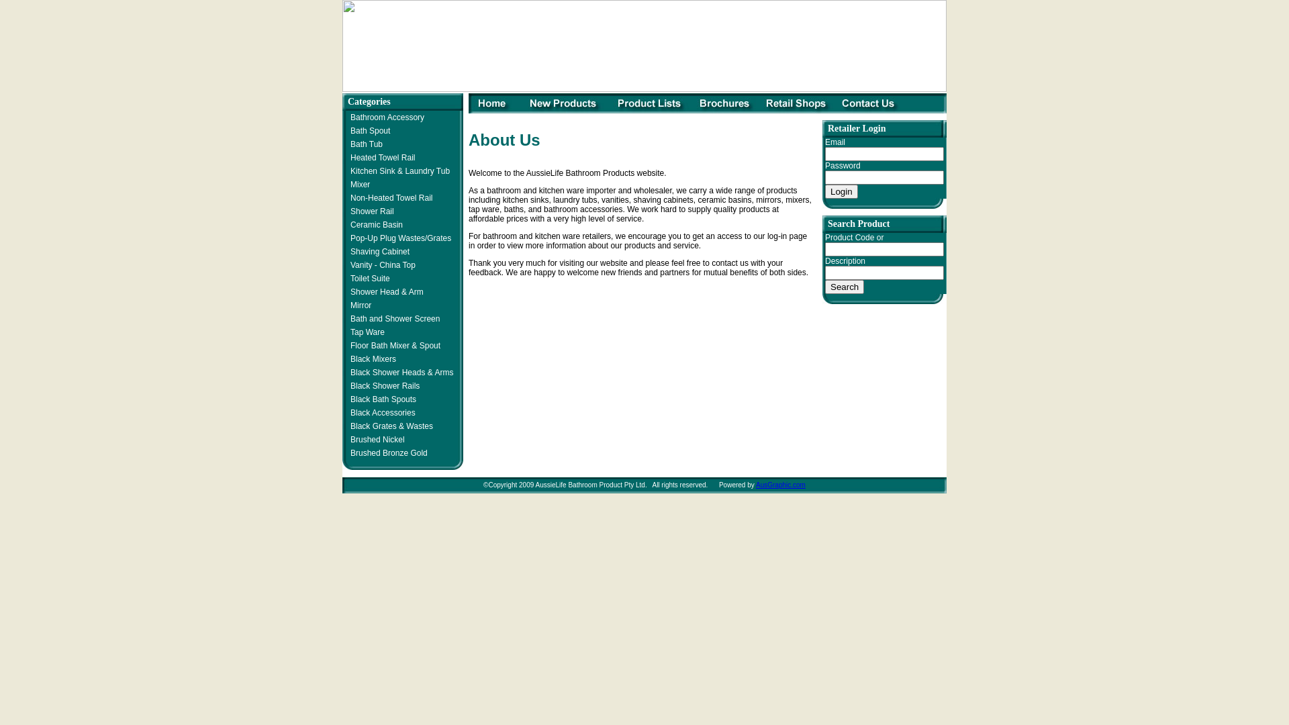  I want to click on Brushed Bronze Gold, so click(387, 453).